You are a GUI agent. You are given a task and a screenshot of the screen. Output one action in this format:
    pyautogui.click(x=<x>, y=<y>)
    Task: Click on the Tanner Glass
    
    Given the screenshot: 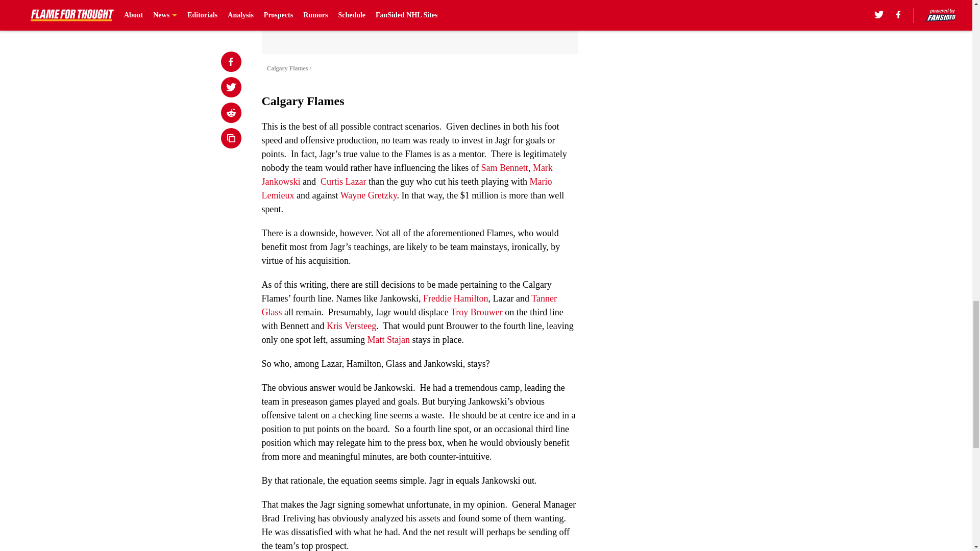 What is the action you would take?
    pyautogui.click(x=409, y=305)
    